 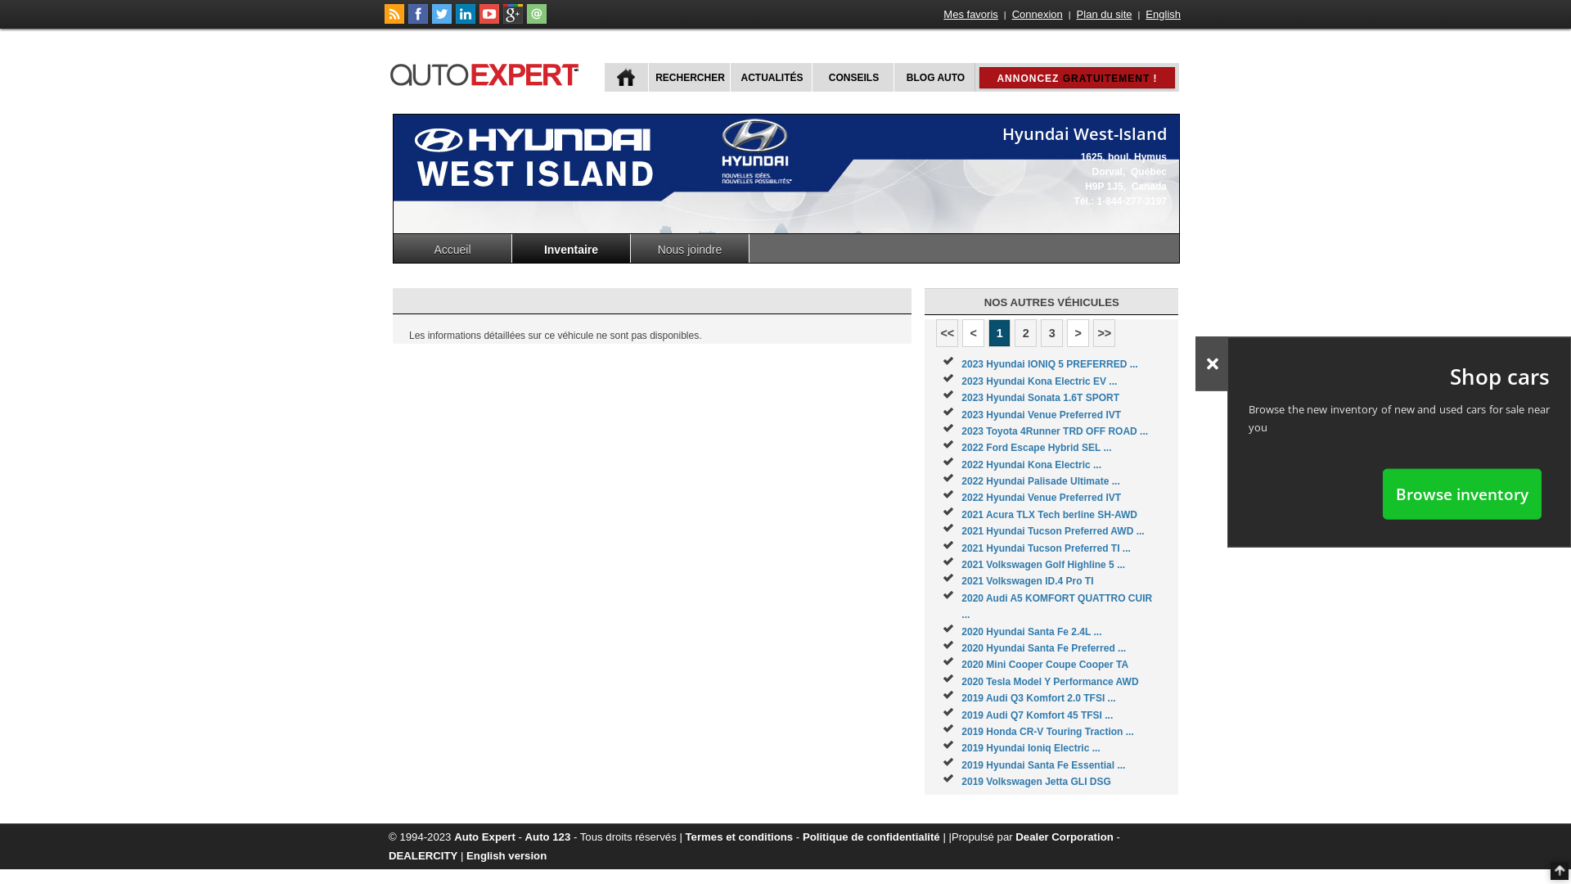 What do you see at coordinates (1036, 448) in the screenshot?
I see `2022 Ford Escape Hybrid SEL ...` at bounding box center [1036, 448].